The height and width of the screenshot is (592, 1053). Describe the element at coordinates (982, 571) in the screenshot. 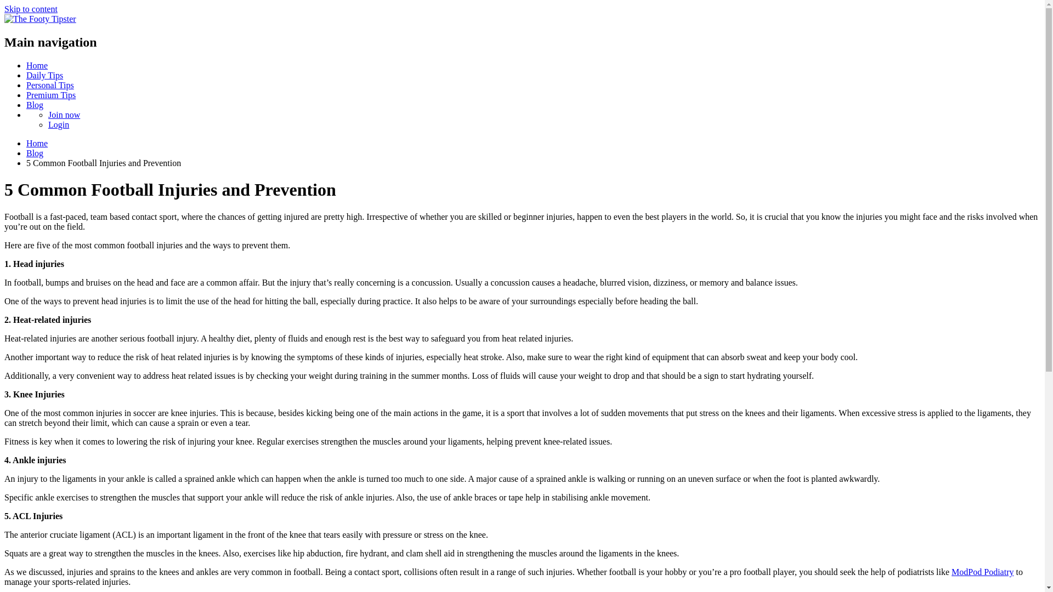

I see `ModPod Podiatry` at that location.